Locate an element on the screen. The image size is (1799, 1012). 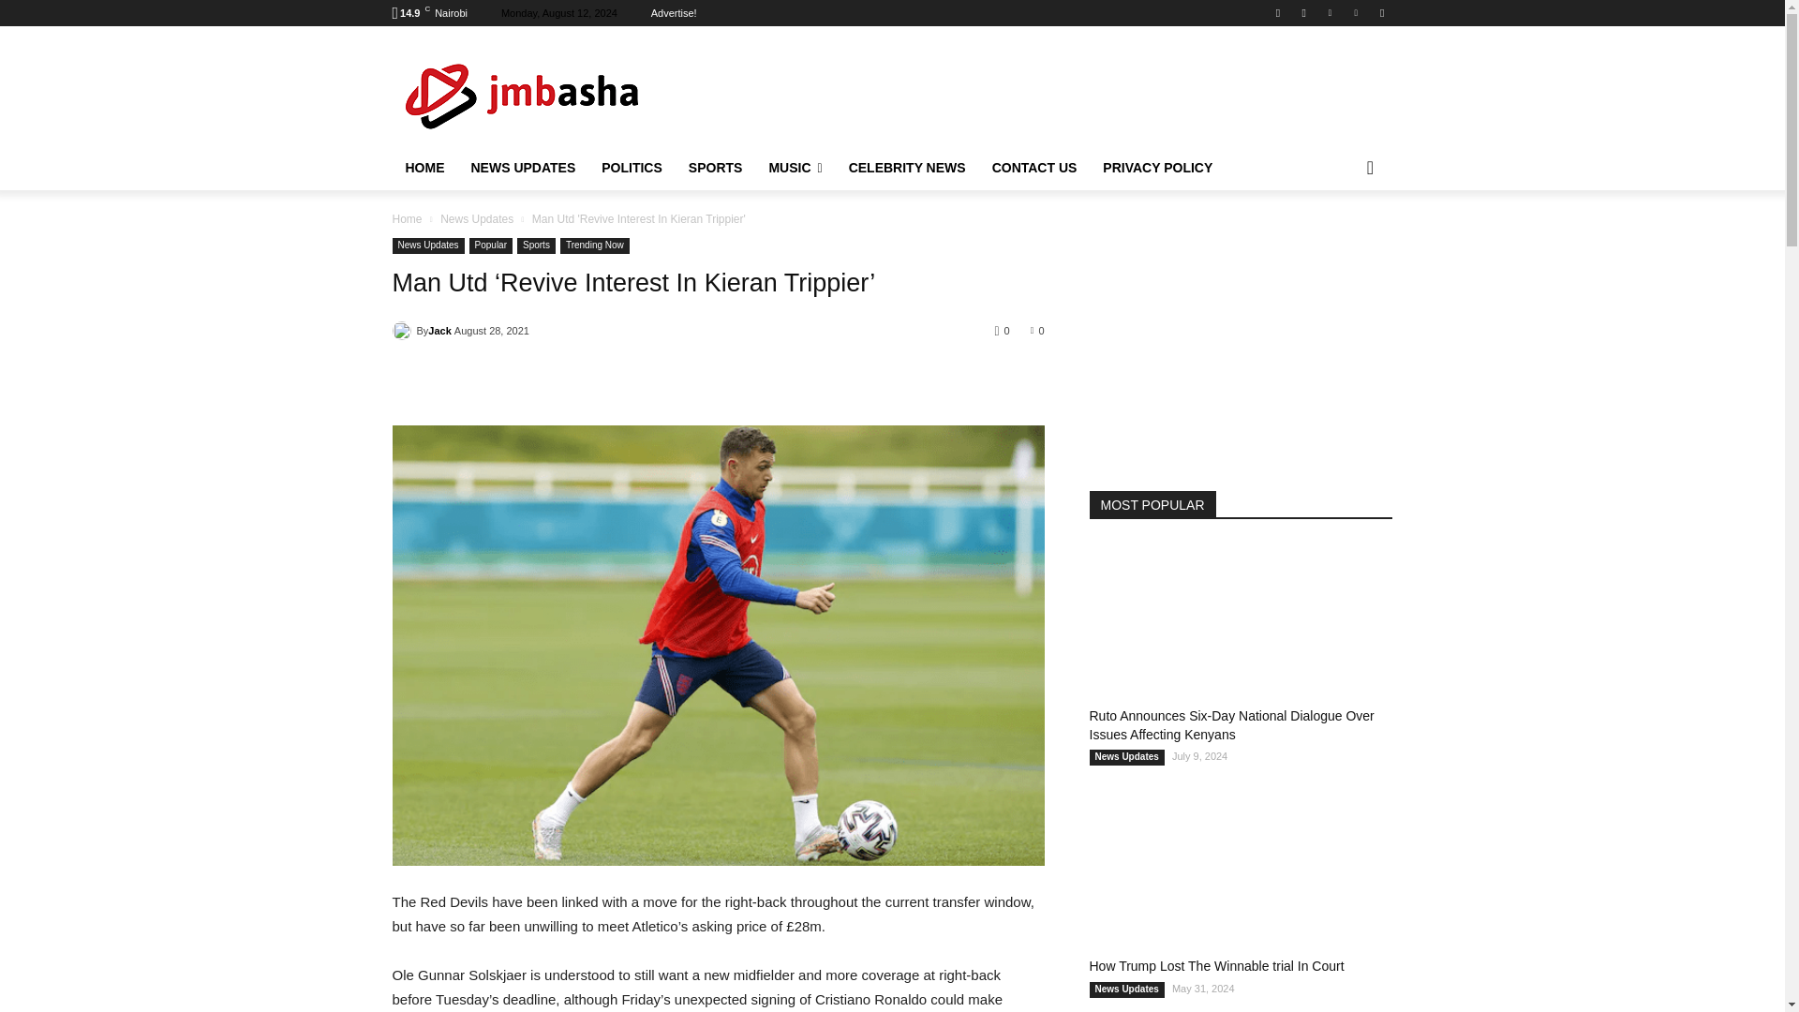
Advertisement is located at coordinates (1048, 92).